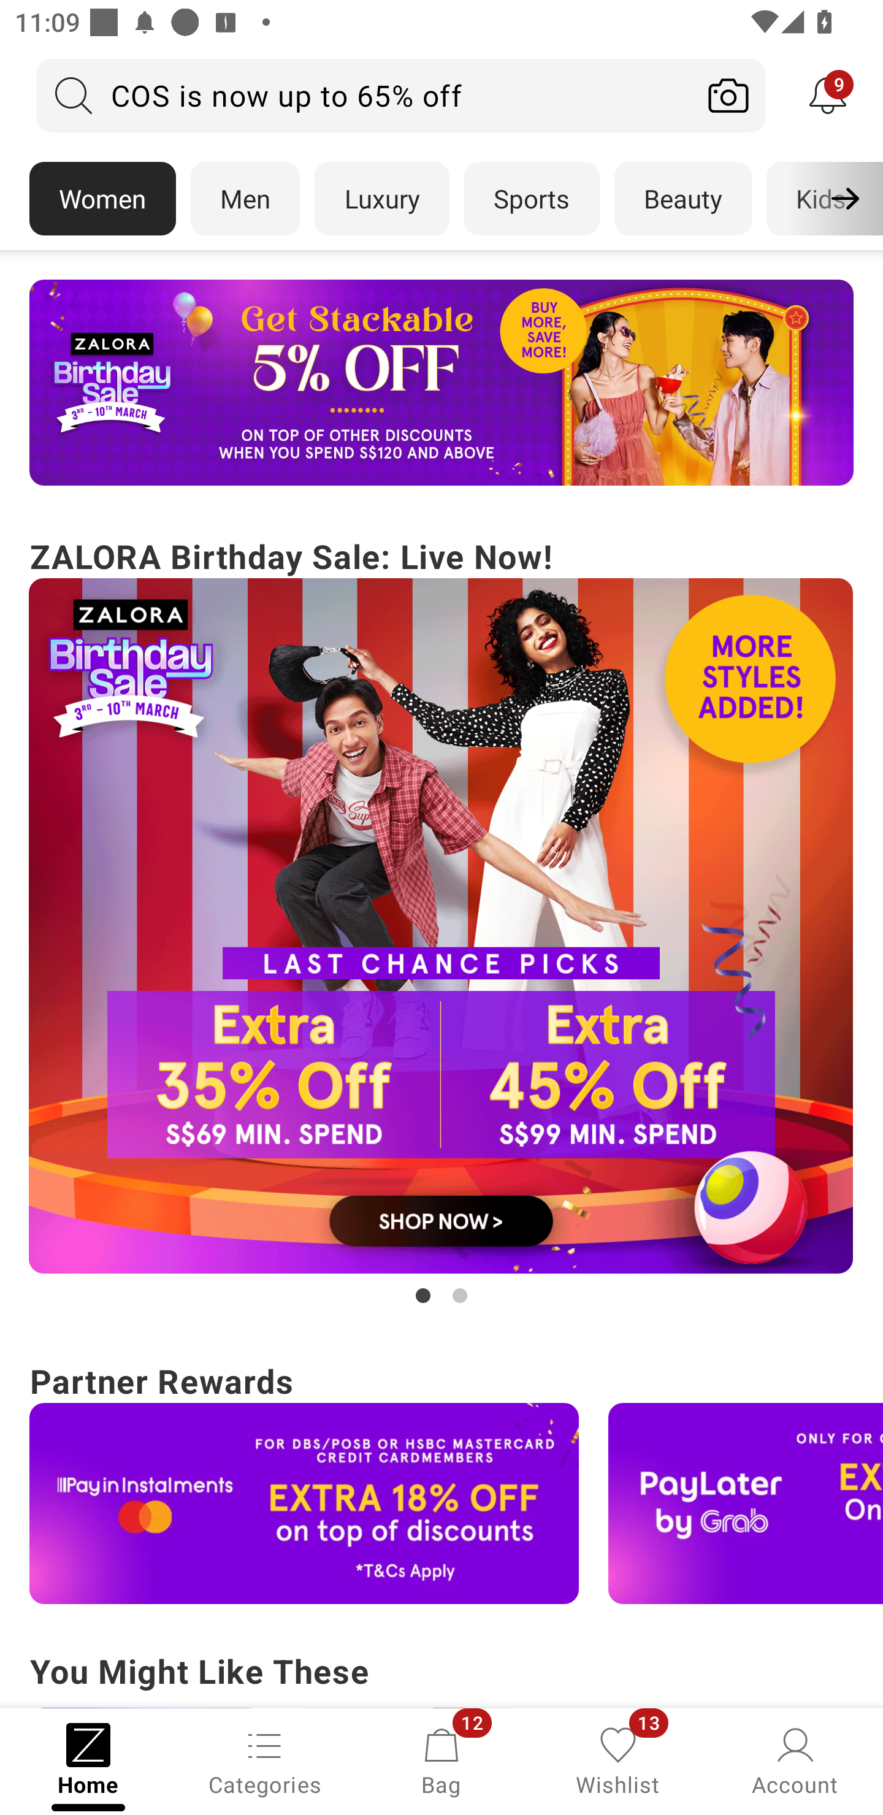 Image resolution: width=883 pixels, height=1815 pixels. Describe the element at coordinates (683, 199) in the screenshot. I see `Beauty` at that location.